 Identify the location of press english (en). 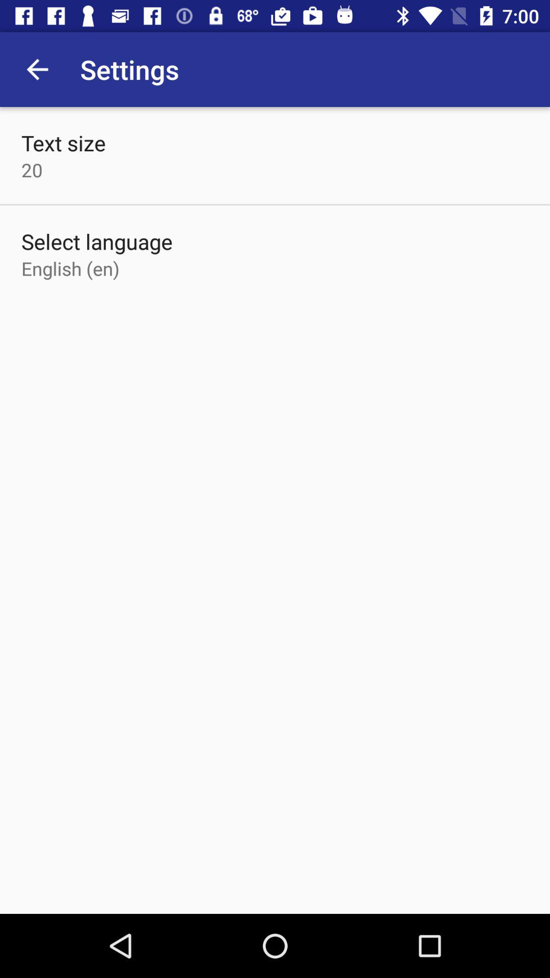
(70, 268).